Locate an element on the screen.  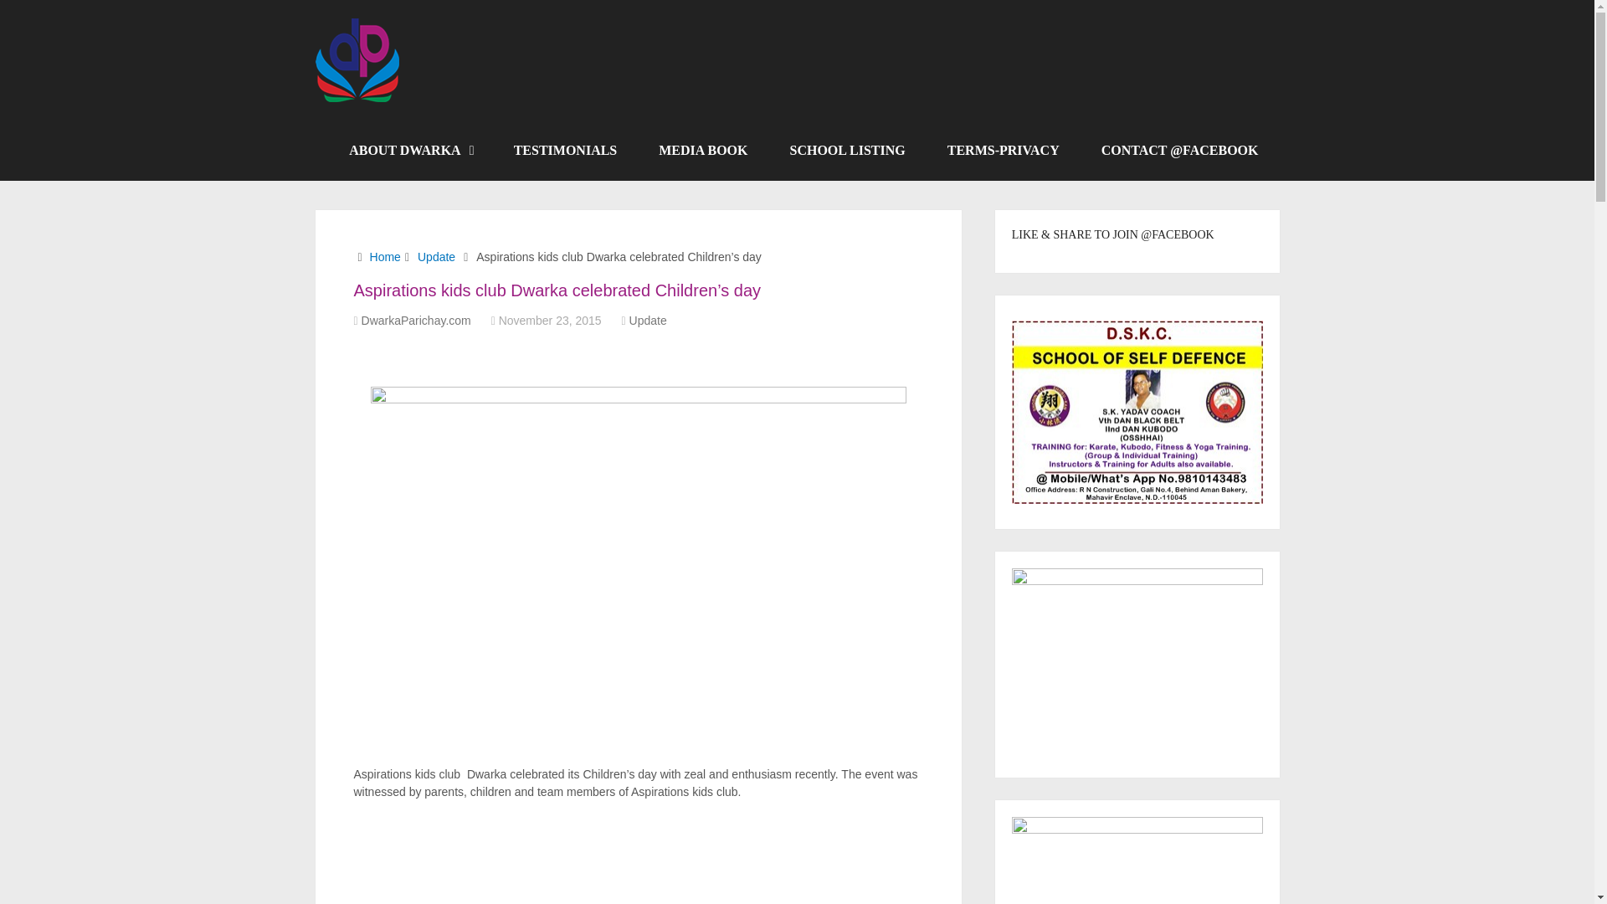
MEDIA BOOK is located at coordinates (703, 151).